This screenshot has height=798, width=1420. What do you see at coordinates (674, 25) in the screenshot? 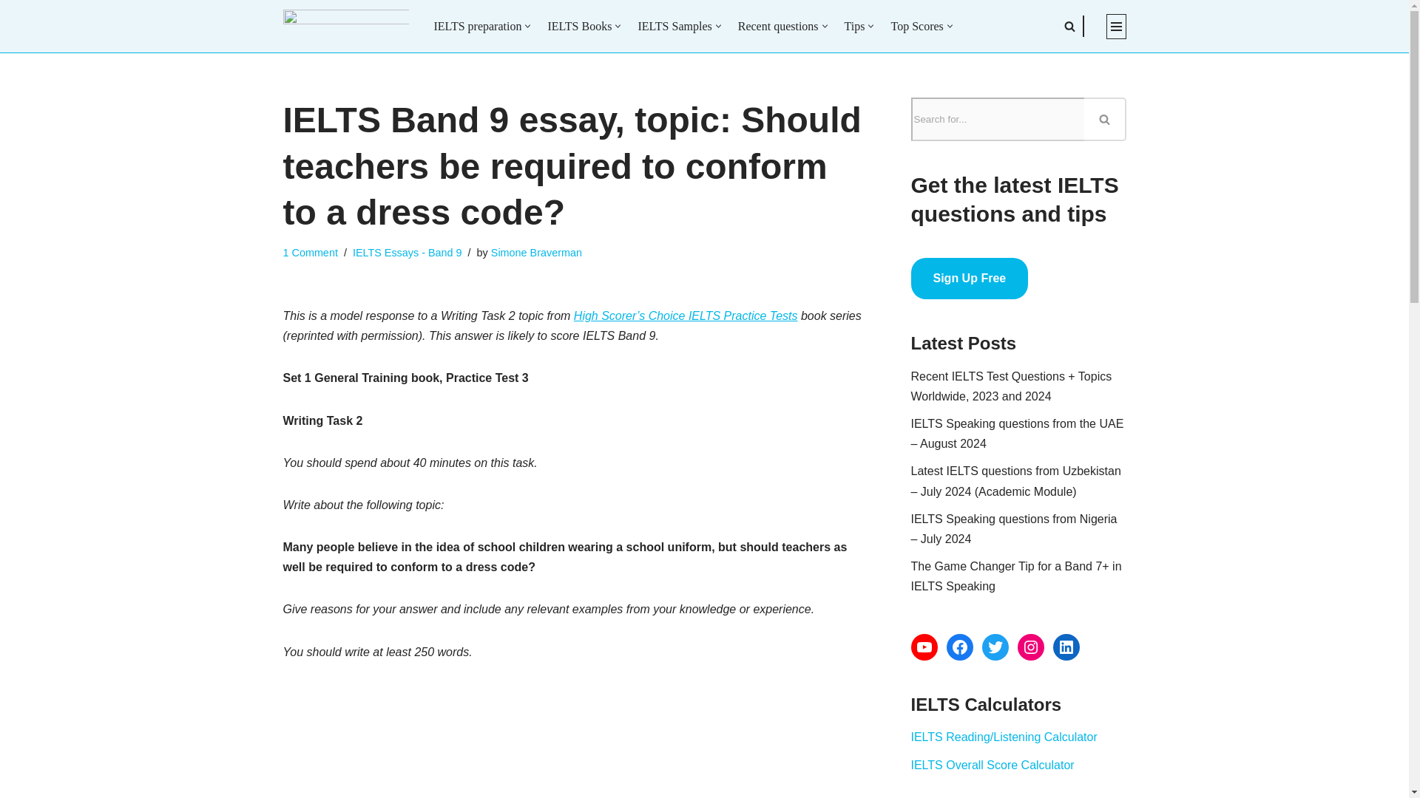
I see `IELTS Samples` at bounding box center [674, 25].